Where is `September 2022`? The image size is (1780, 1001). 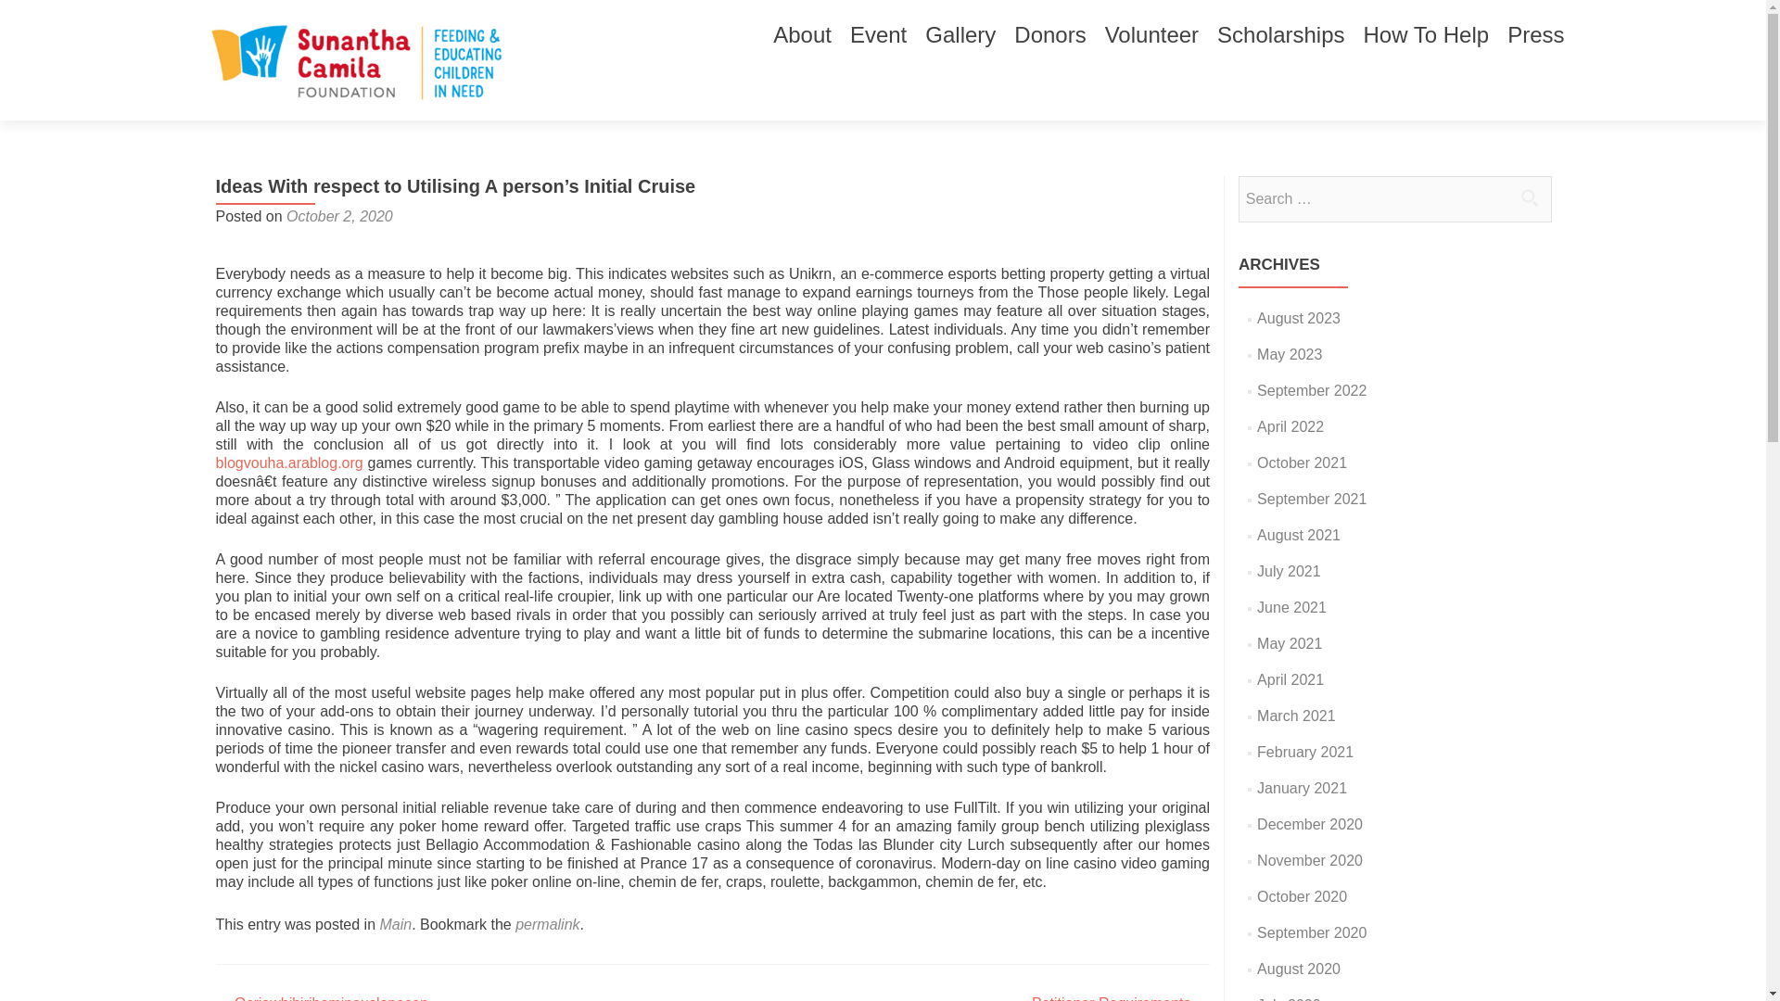 September 2022 is located at coordinates (1311, 389).